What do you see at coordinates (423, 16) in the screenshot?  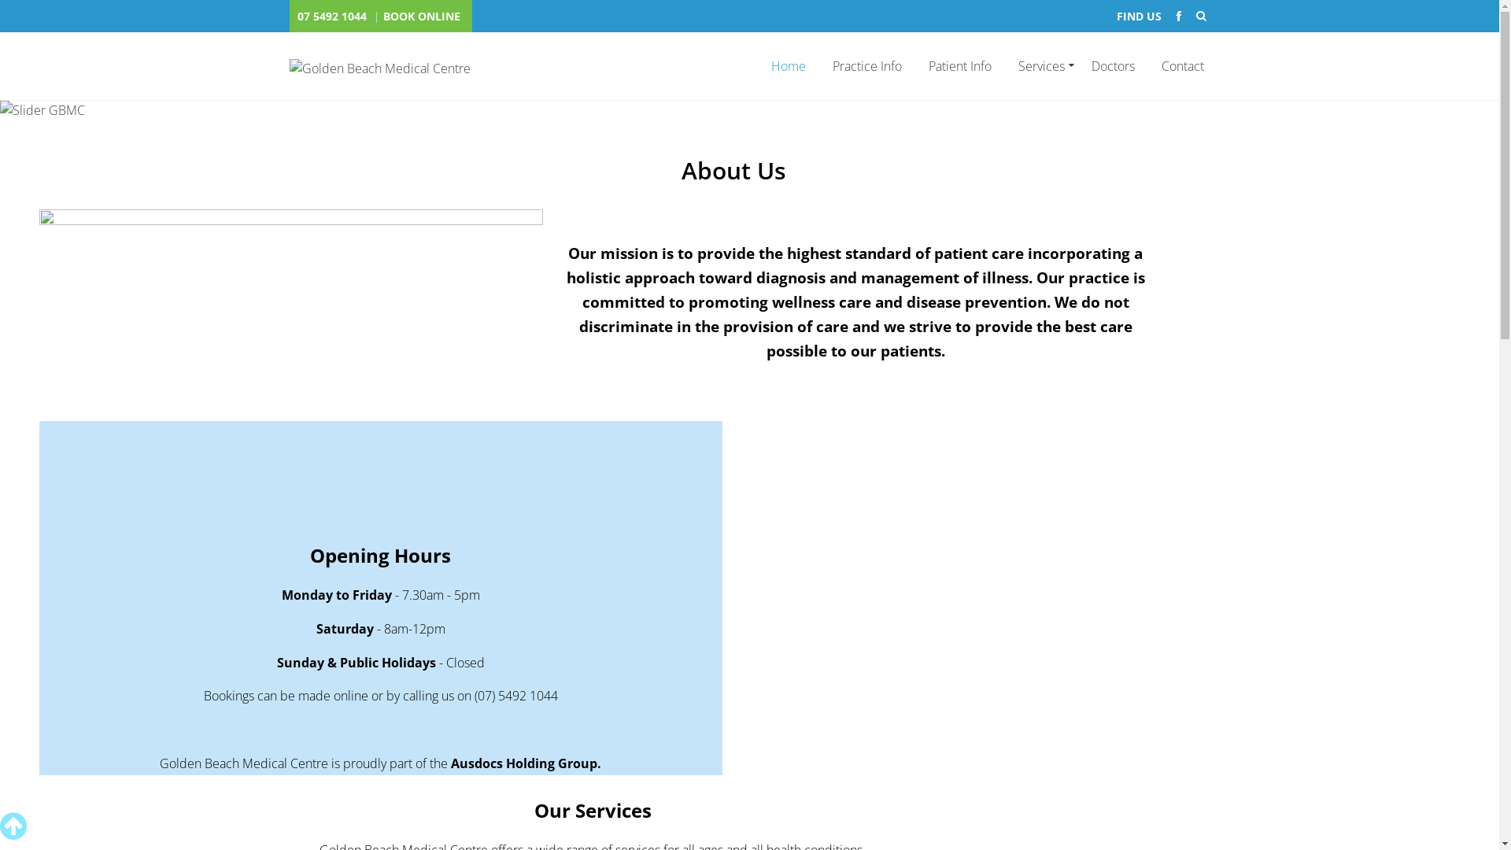 I see `BOOK ONLINE` at bounding box center [423, 16].